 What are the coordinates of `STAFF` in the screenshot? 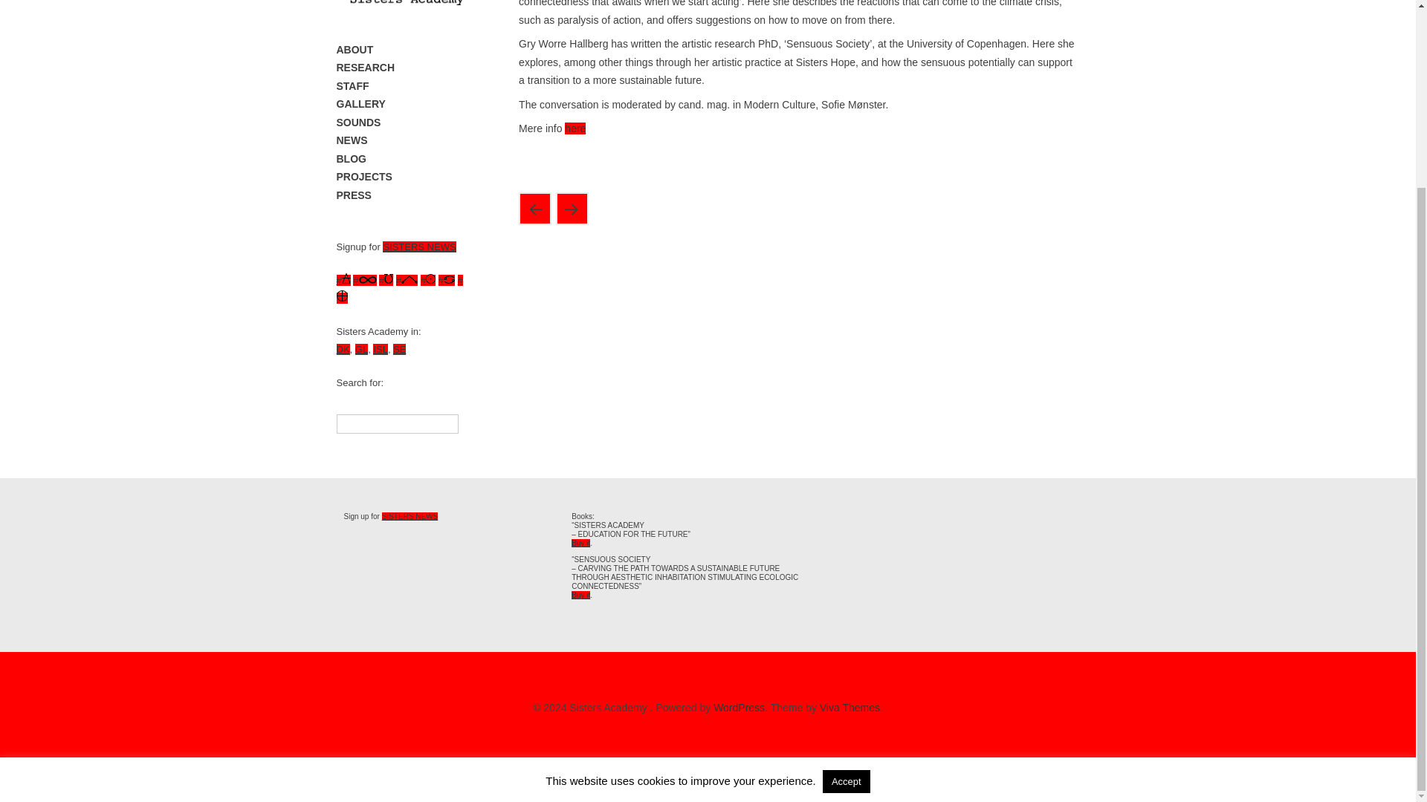 It's located at (402, 86).